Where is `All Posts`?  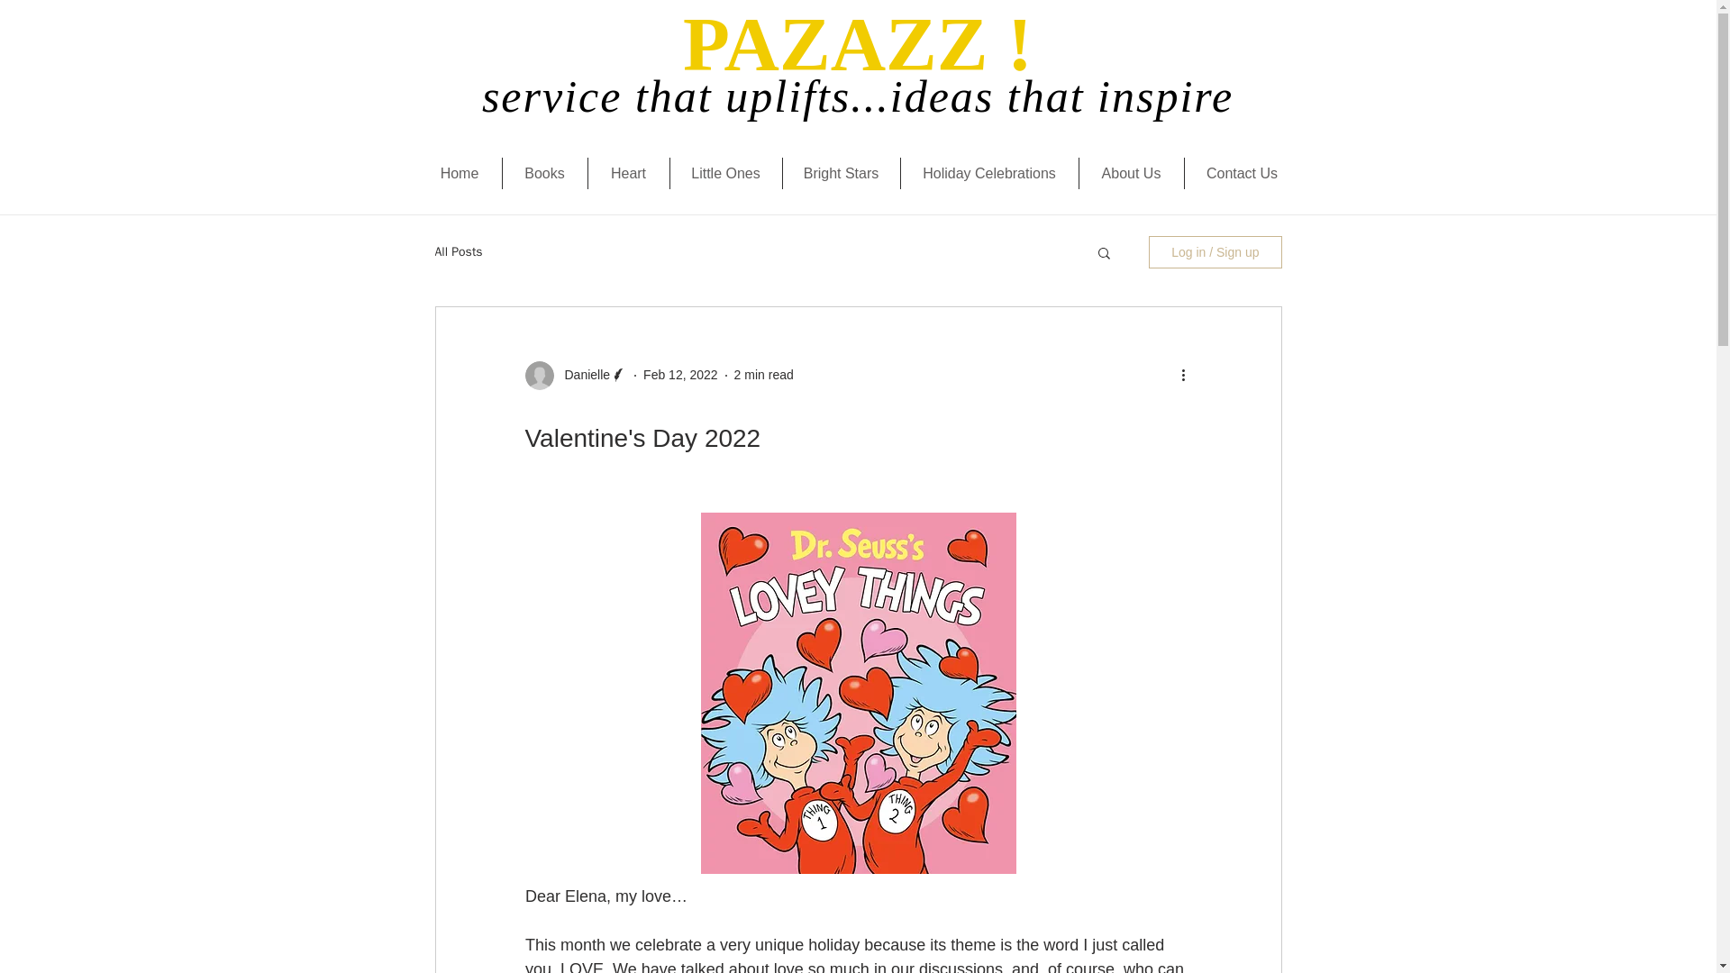
All Posts is located at coordinates (458, 252).